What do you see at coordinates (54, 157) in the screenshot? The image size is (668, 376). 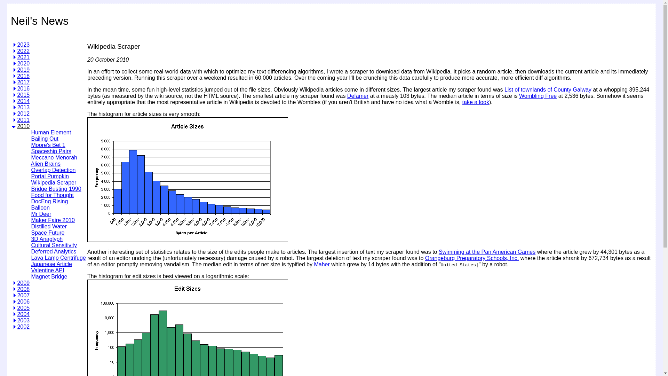 I see `Meccano Menorah` at bounding box center [54, 157].